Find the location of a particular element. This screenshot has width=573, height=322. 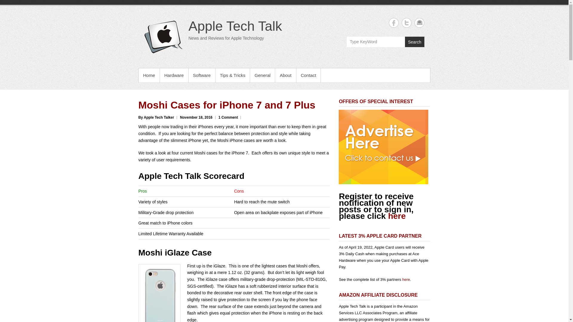

Apple Tech Talk on Twitter is located at coordinates (406, 23).